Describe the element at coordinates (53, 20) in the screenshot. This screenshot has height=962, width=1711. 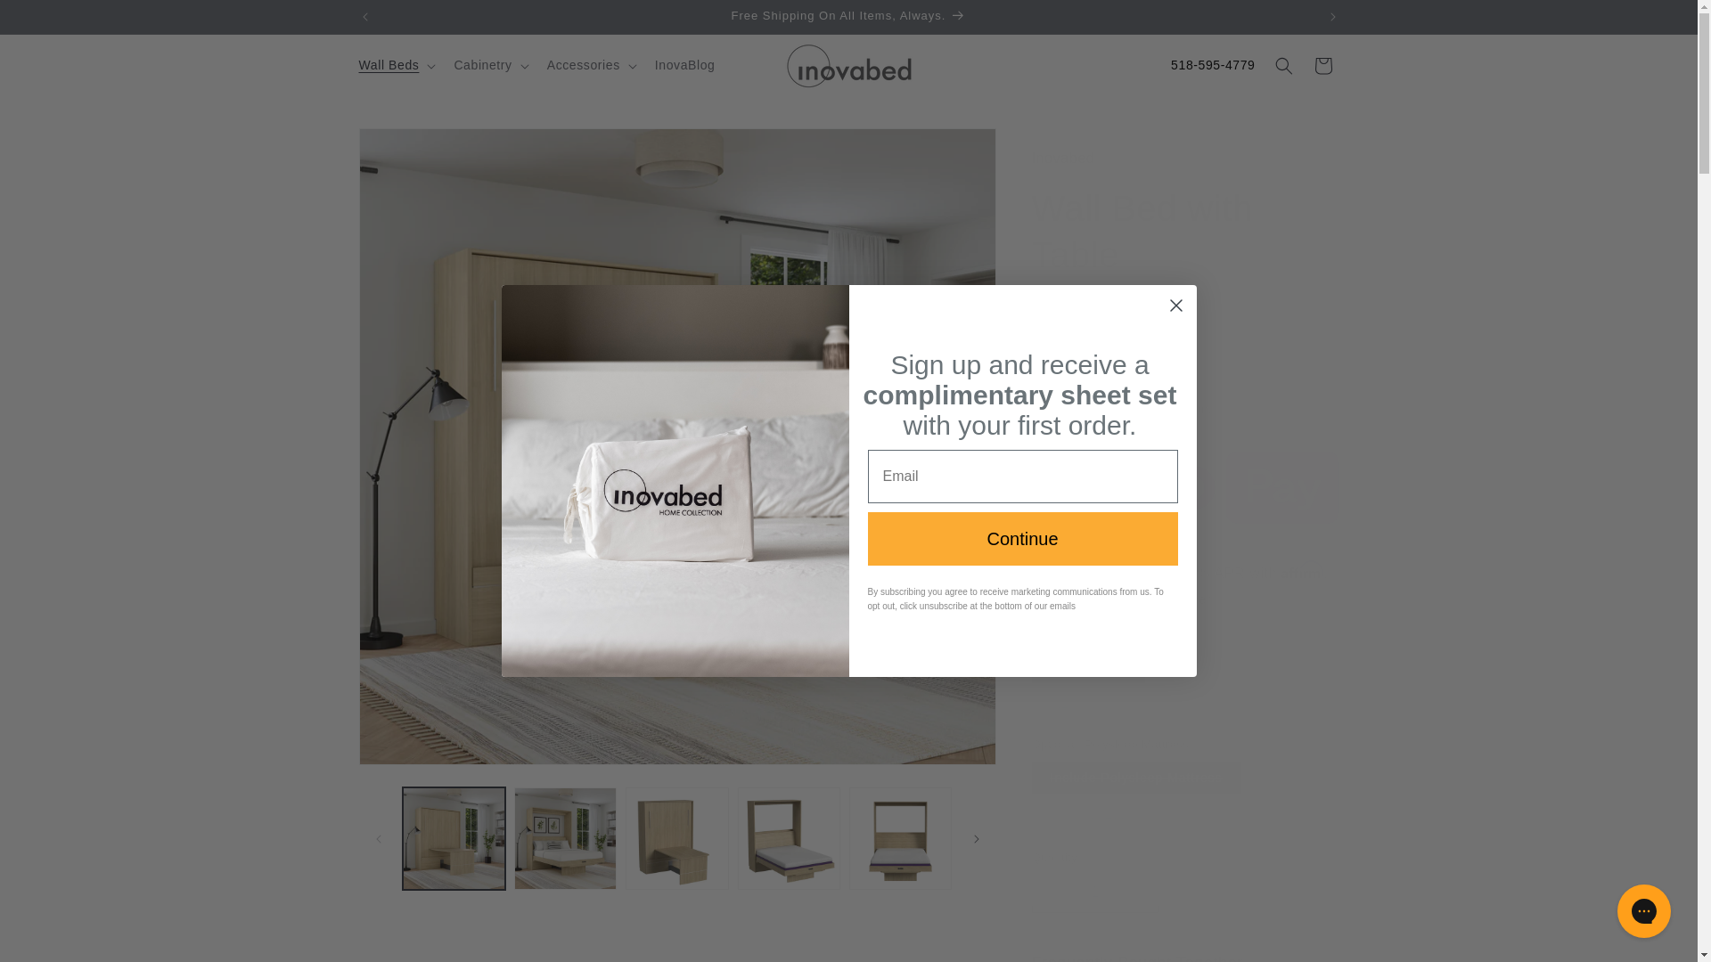
I see `Skip to content` at that location.